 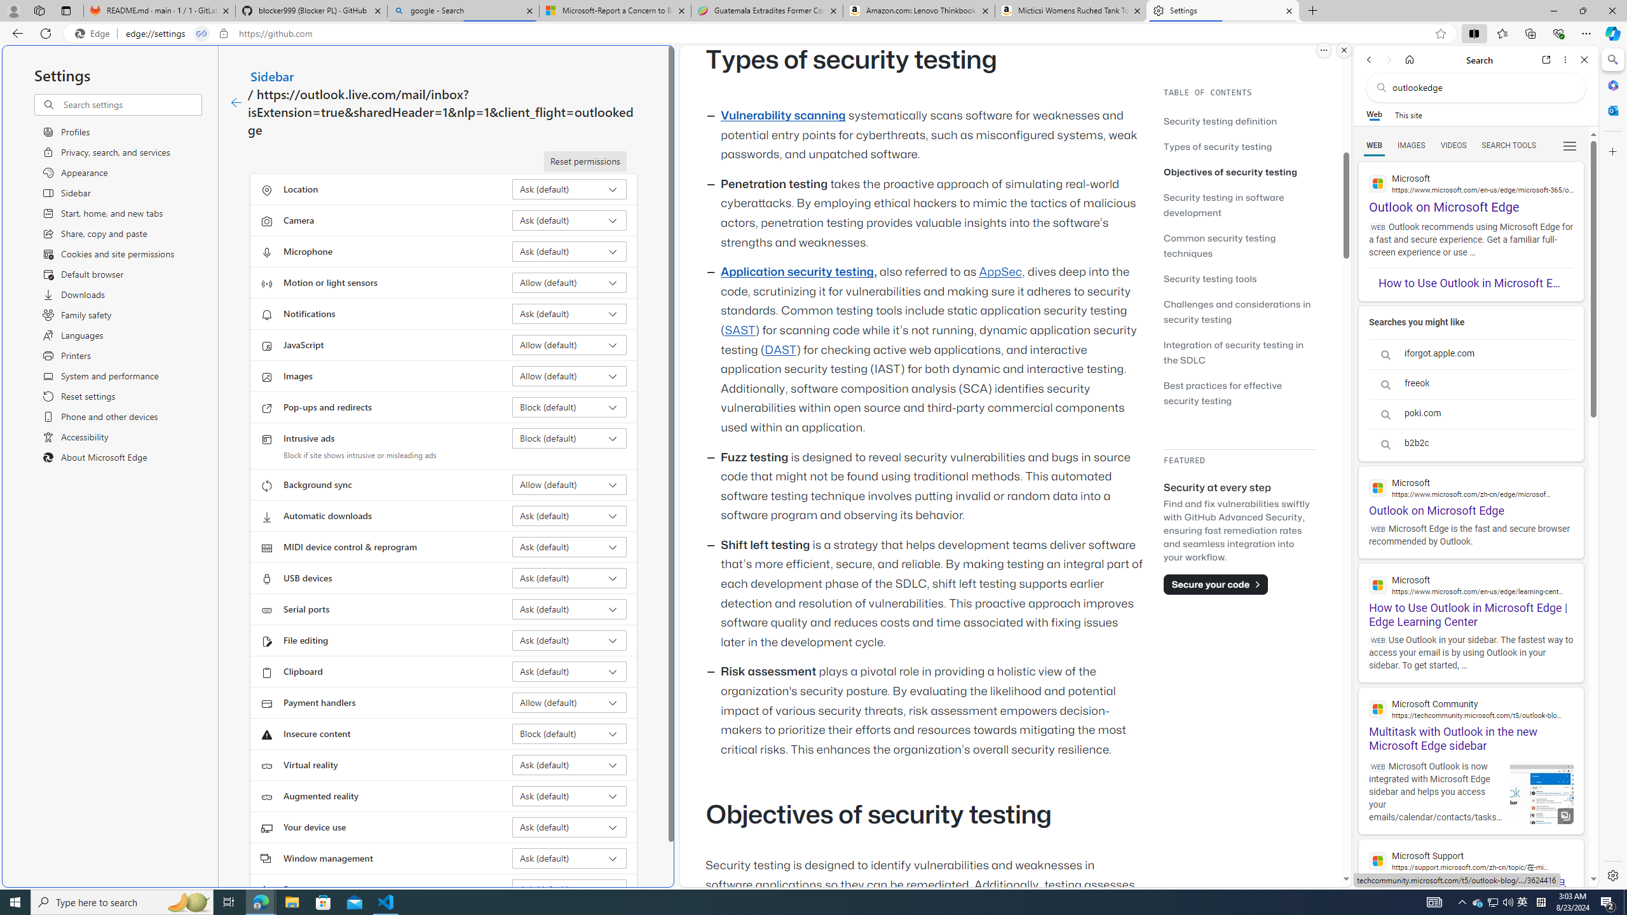 What do you see at coordinates (272, 76) in the screenshot?
I see `Sidebar` at bounding box center [272, 76].